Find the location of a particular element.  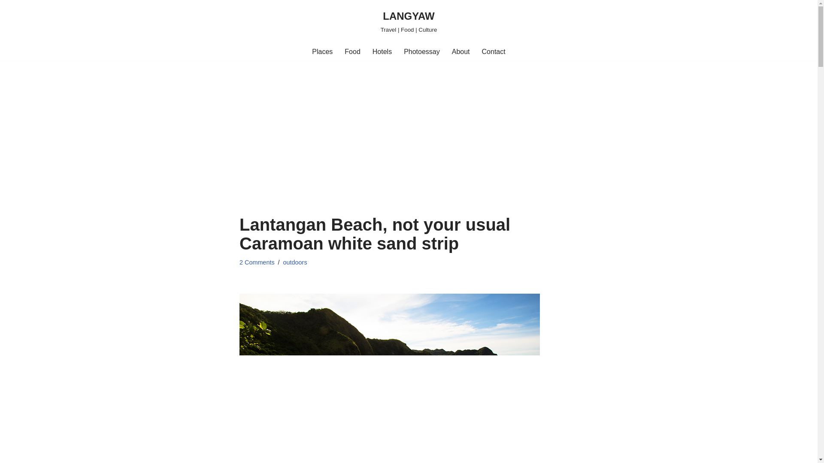

Photoessay is located at coordinates (421, 51).